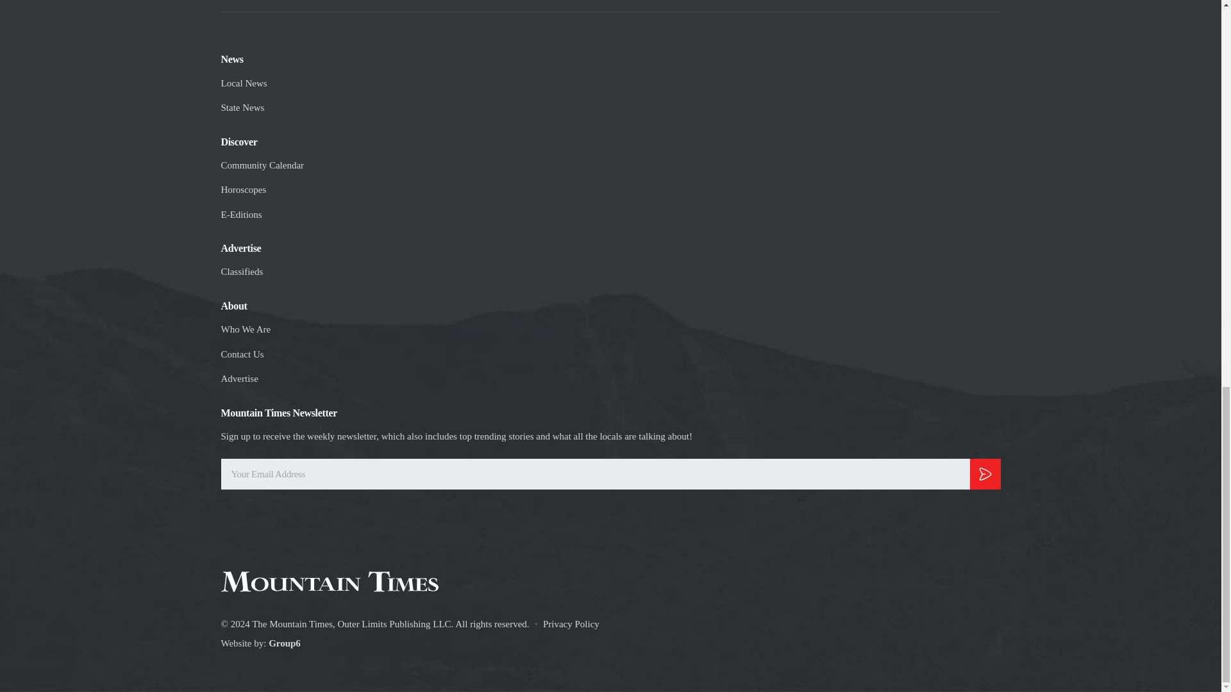 Image resolution: width=1231 pixels, height=692 pixels. I want to click on Contact Us, so click(241, 354).